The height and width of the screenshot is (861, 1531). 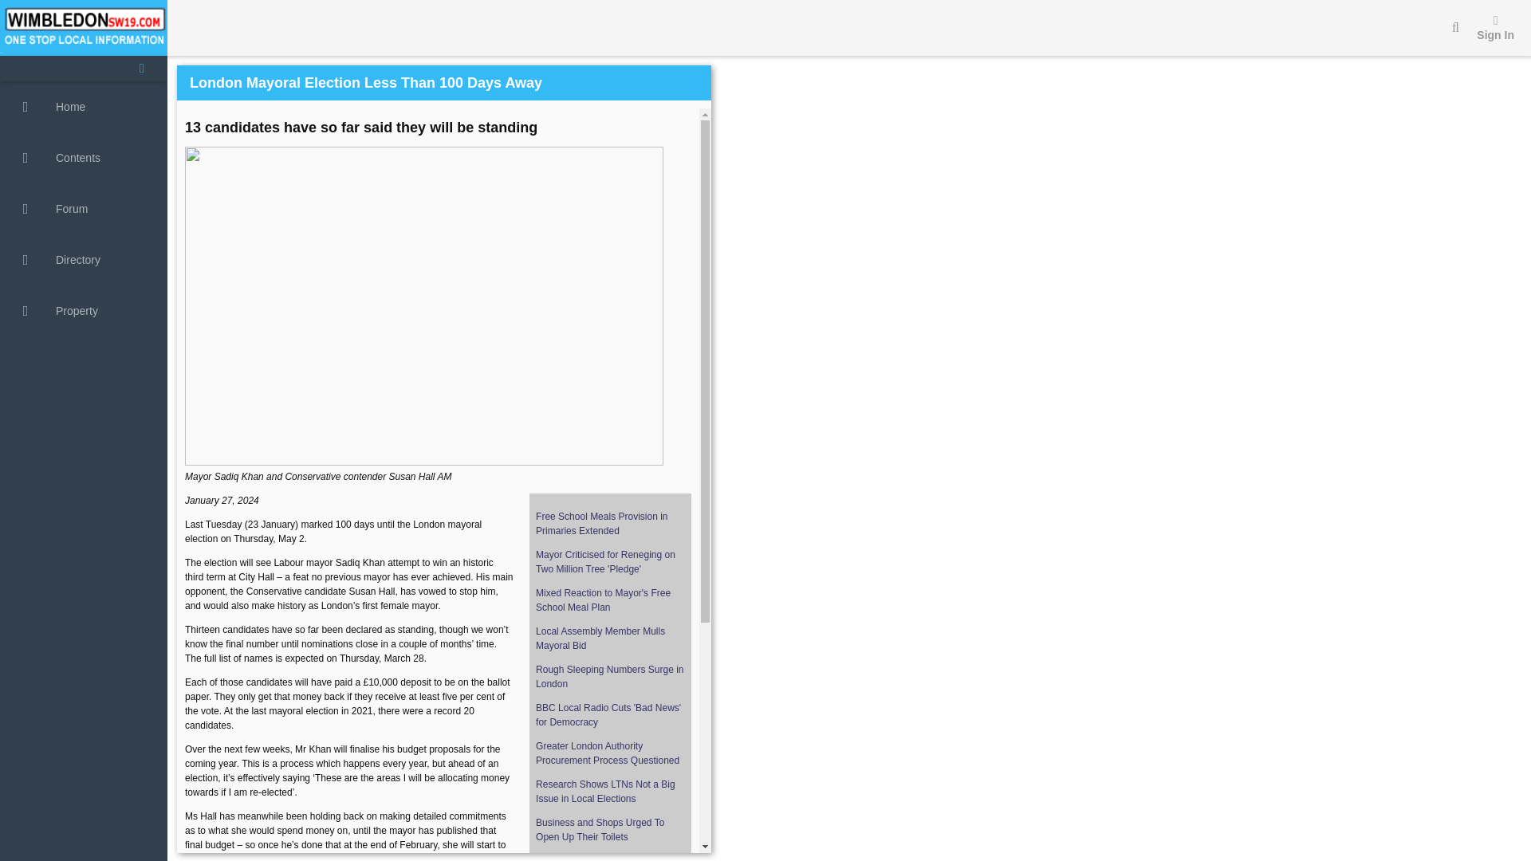 I want to click on BBC Local Radio Cuts 'Bad News' for Democracy, so click(x=608, y=714).